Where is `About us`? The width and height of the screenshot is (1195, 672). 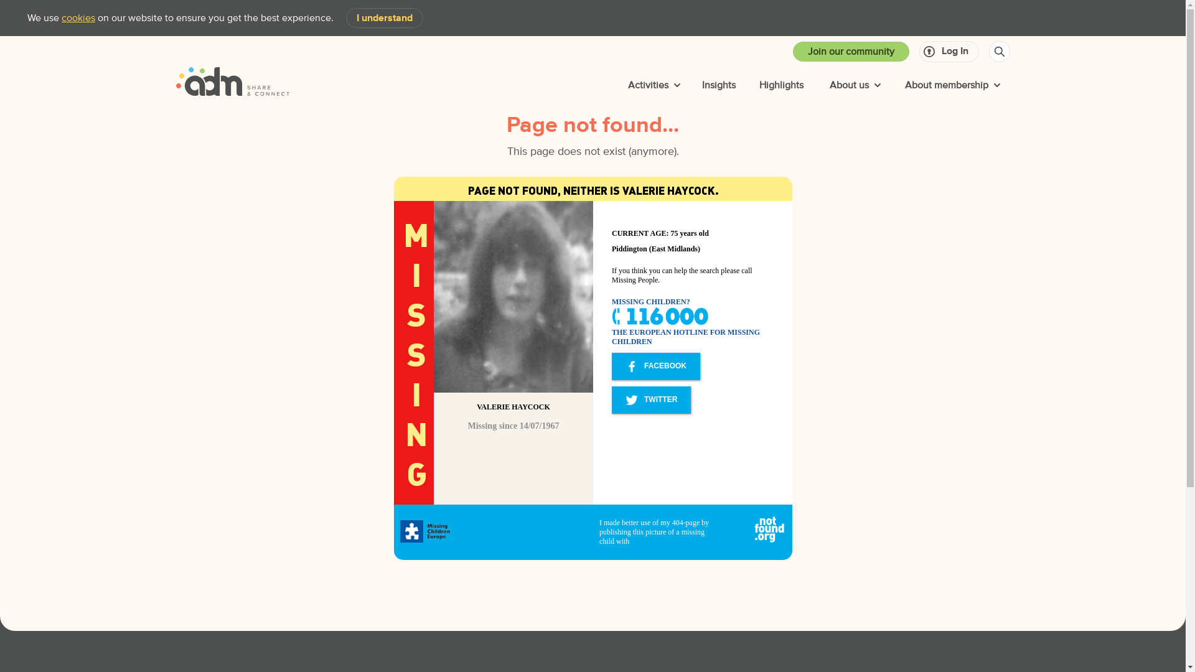
About us is located at coordinates (853, 85).